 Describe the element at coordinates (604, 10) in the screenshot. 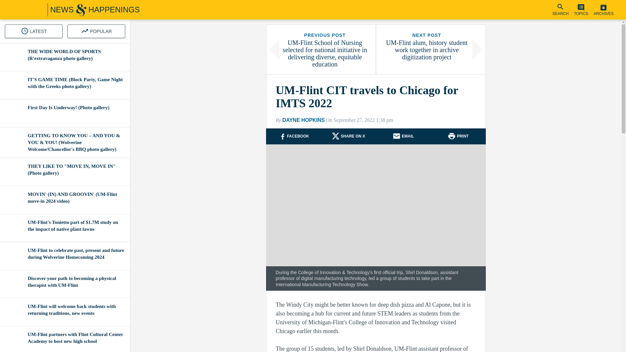

I see `Explore our archives` at that location.